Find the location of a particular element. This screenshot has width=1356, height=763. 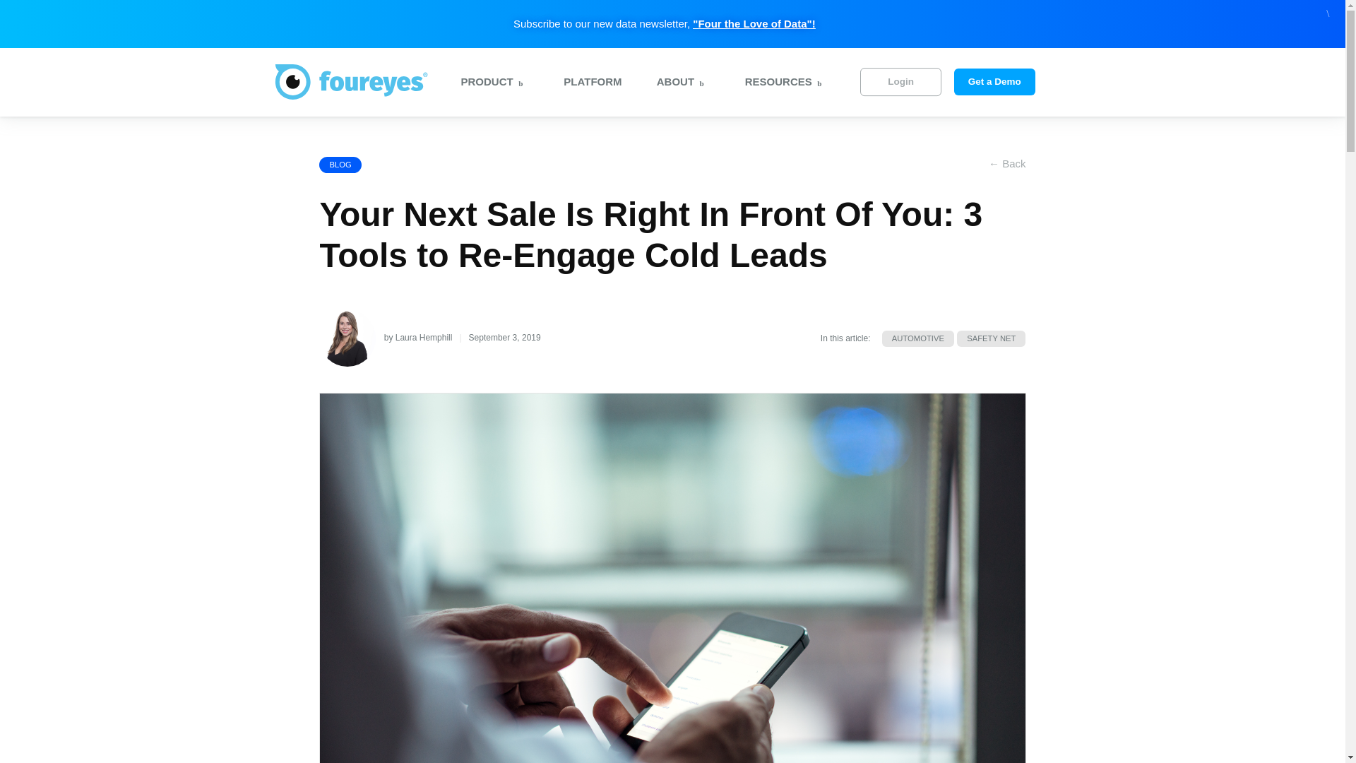

Login is located at coordinates (900, 82).